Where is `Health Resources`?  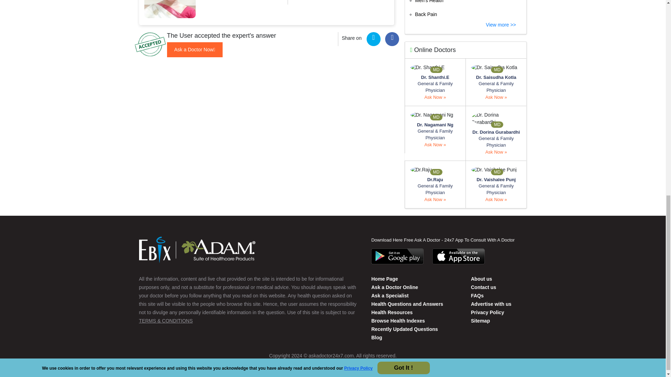
Health Resources is located at coordinates (391, 312).